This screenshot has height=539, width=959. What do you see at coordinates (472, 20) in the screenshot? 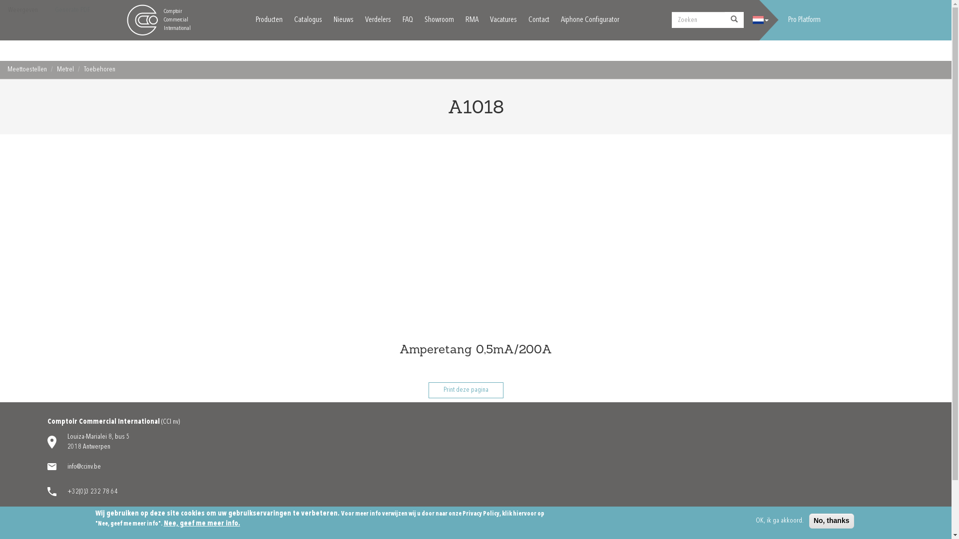
I see `RMA` at bounding box center [472, 20].